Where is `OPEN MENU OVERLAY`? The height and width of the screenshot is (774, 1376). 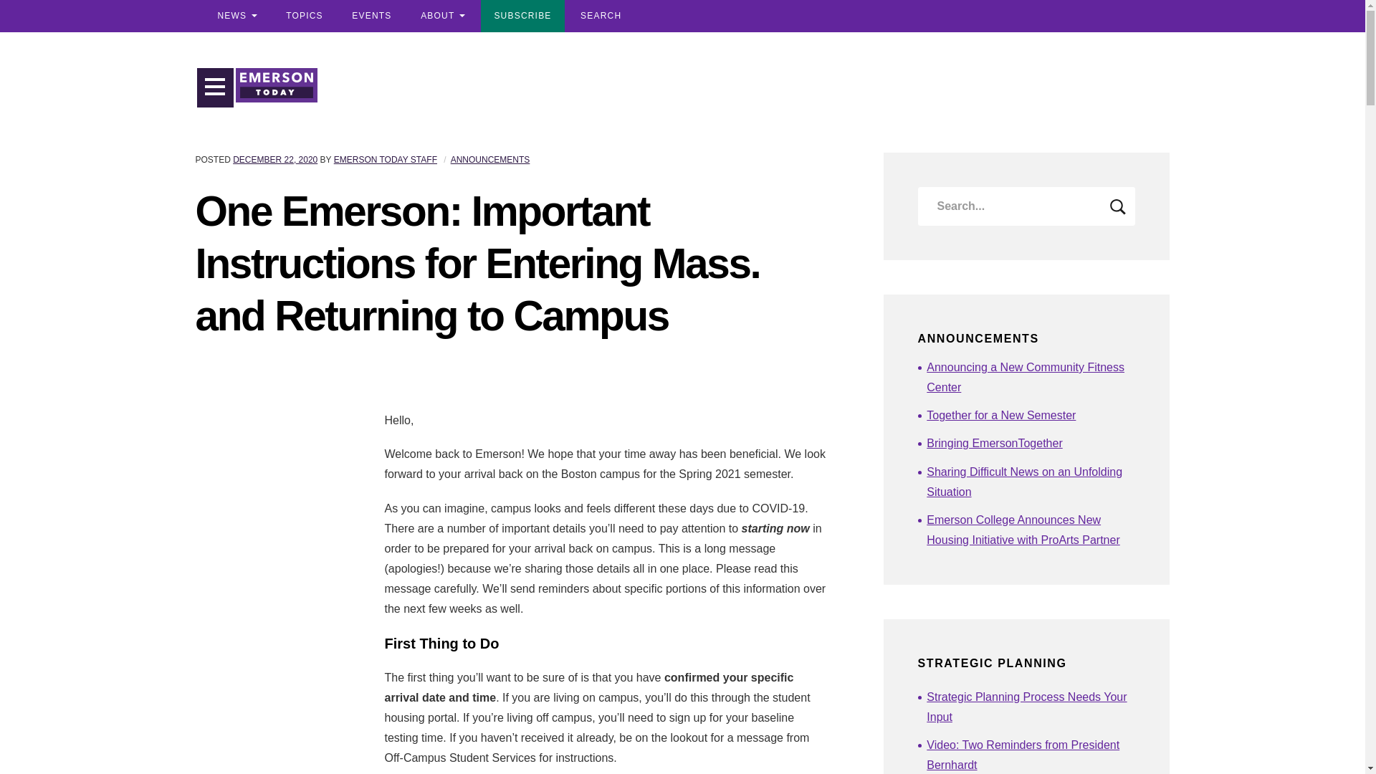 OPEN MENU OVERLAY is located at coordinates (215, 87).